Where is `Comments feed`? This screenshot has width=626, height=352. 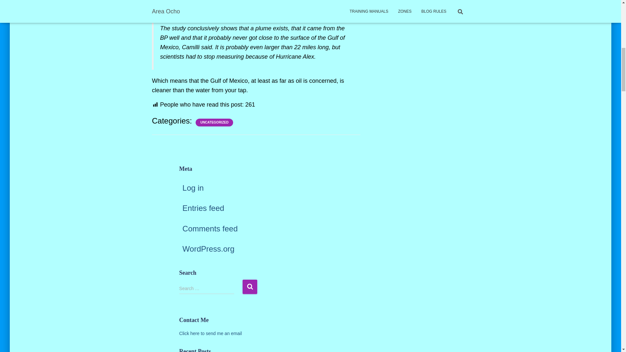 Comments feed is located at coordinates (210, 228).